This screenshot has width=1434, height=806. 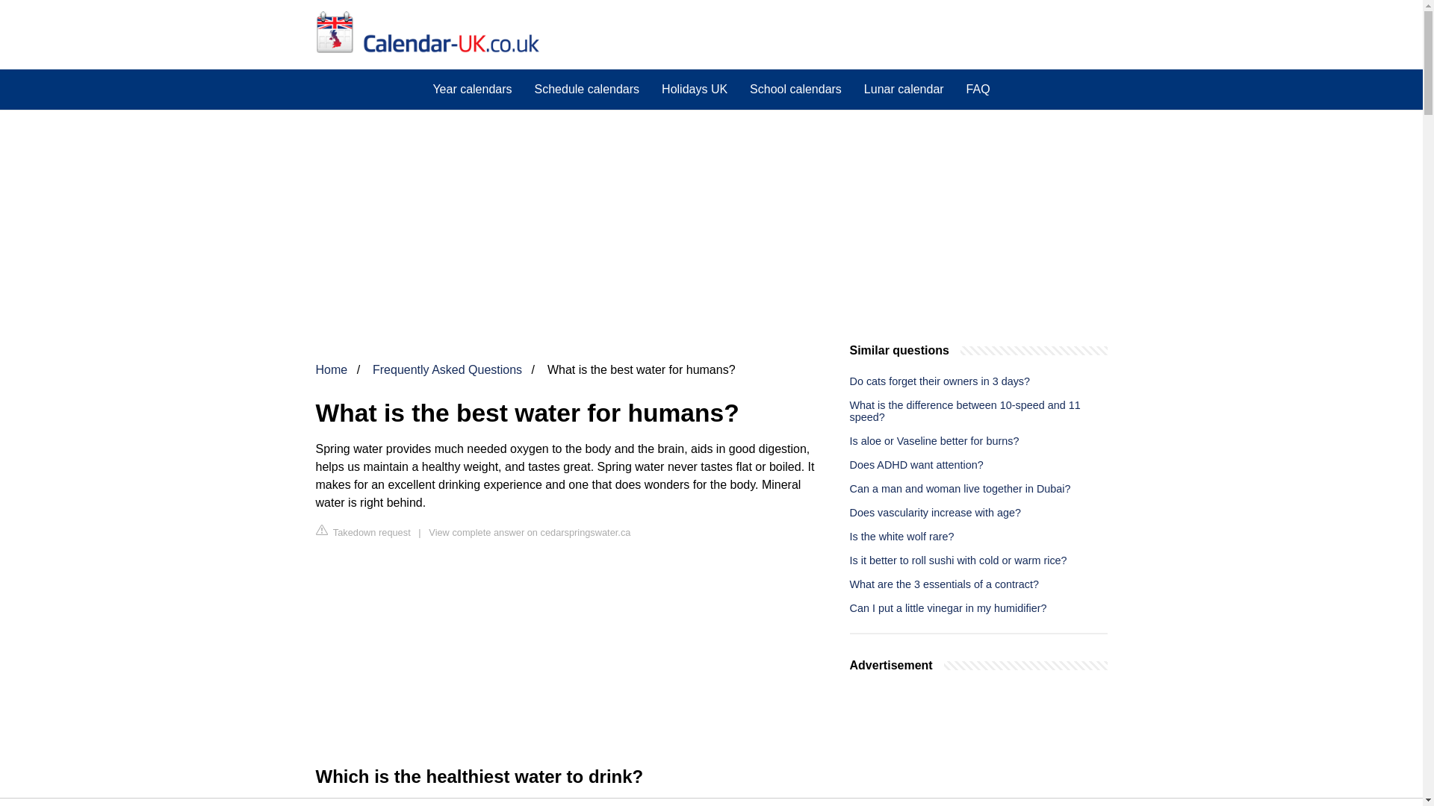 What do you see at coordinates (447, 370) in the screenshot?
I see `Frequently Asked Questions` at bounding box center [447, 370].